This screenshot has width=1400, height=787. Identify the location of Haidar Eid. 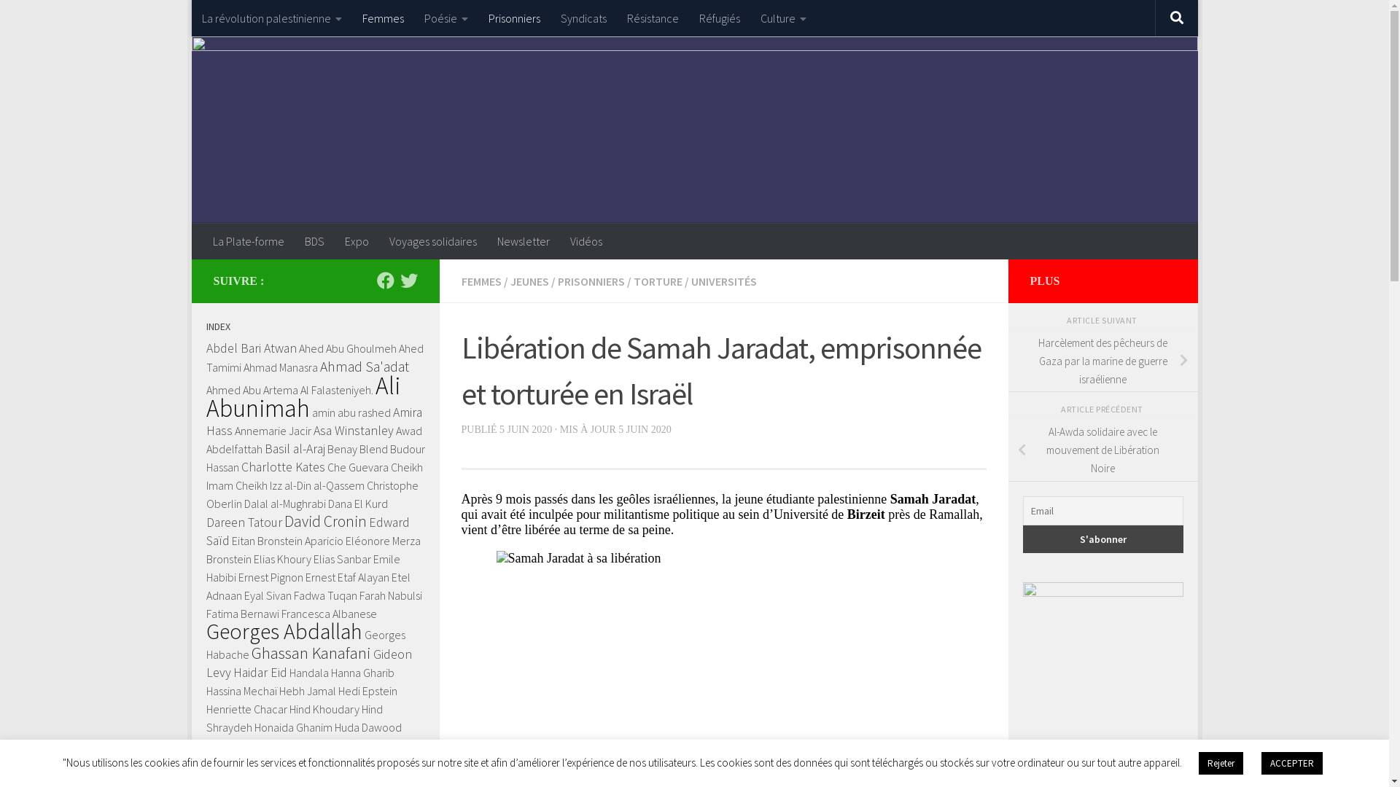
(260, 673).